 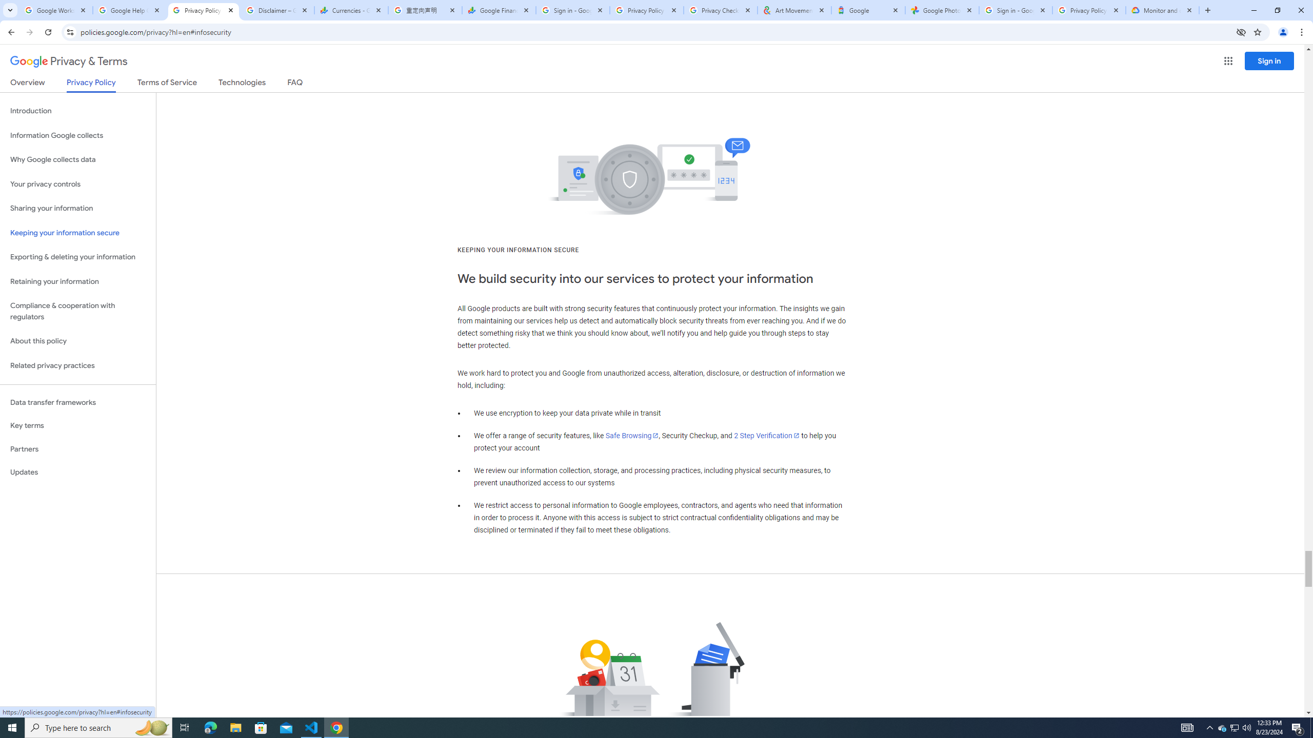 I want to click on Currencies - Google Finance, so click(x=351, y=10).